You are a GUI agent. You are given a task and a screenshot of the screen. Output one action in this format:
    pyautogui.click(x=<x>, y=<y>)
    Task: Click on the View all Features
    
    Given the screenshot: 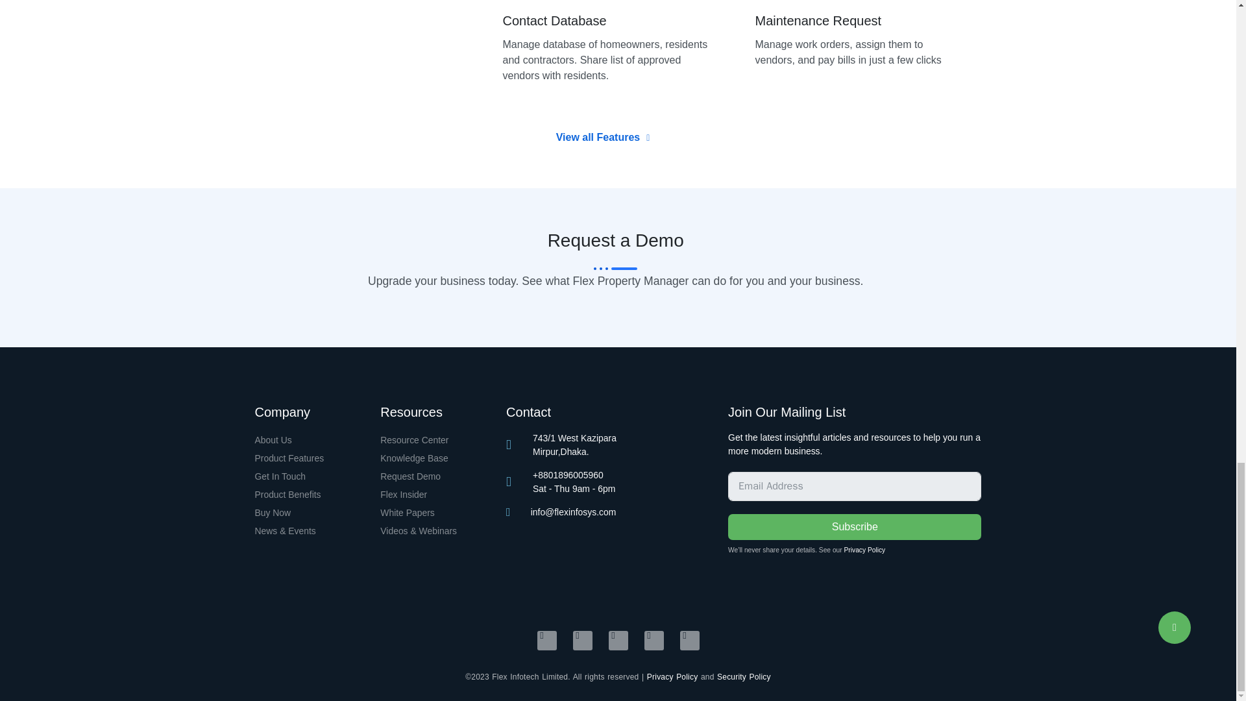 What is the action you would take?
    pyautogui.click(x=603, y=138)
    